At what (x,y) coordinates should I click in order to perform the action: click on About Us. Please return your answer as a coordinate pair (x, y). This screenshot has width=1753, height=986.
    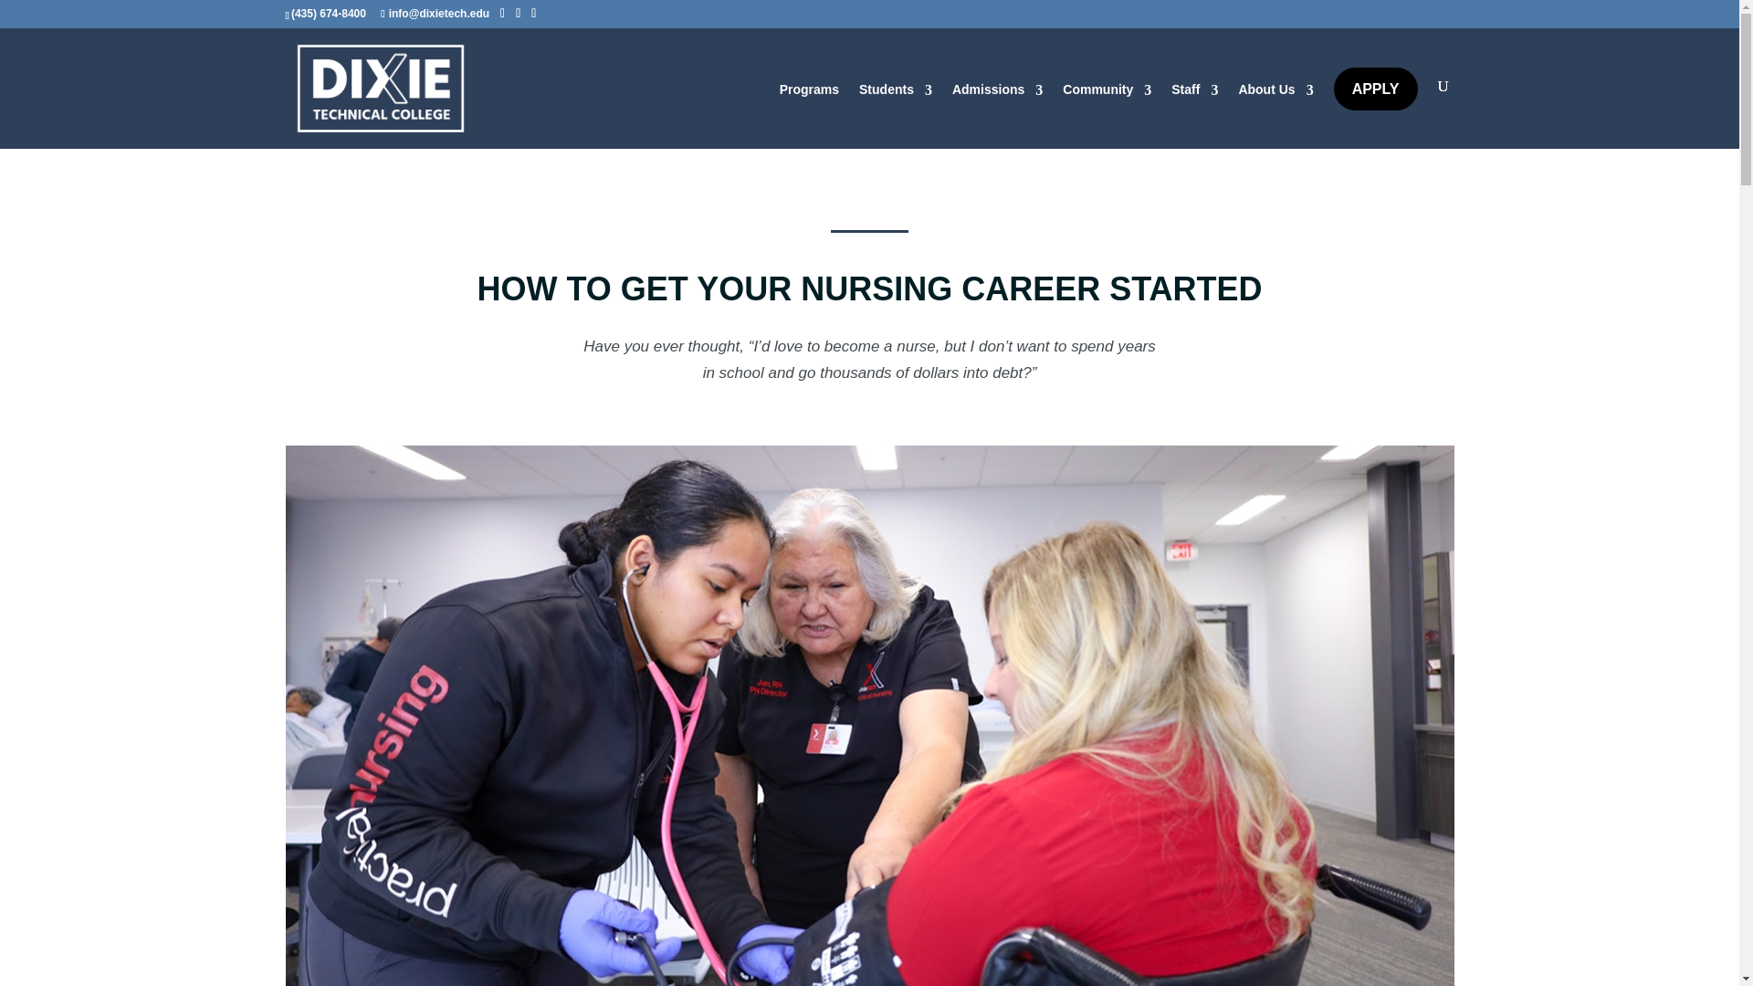
    Looking at the image, I should click on (1275, 93).